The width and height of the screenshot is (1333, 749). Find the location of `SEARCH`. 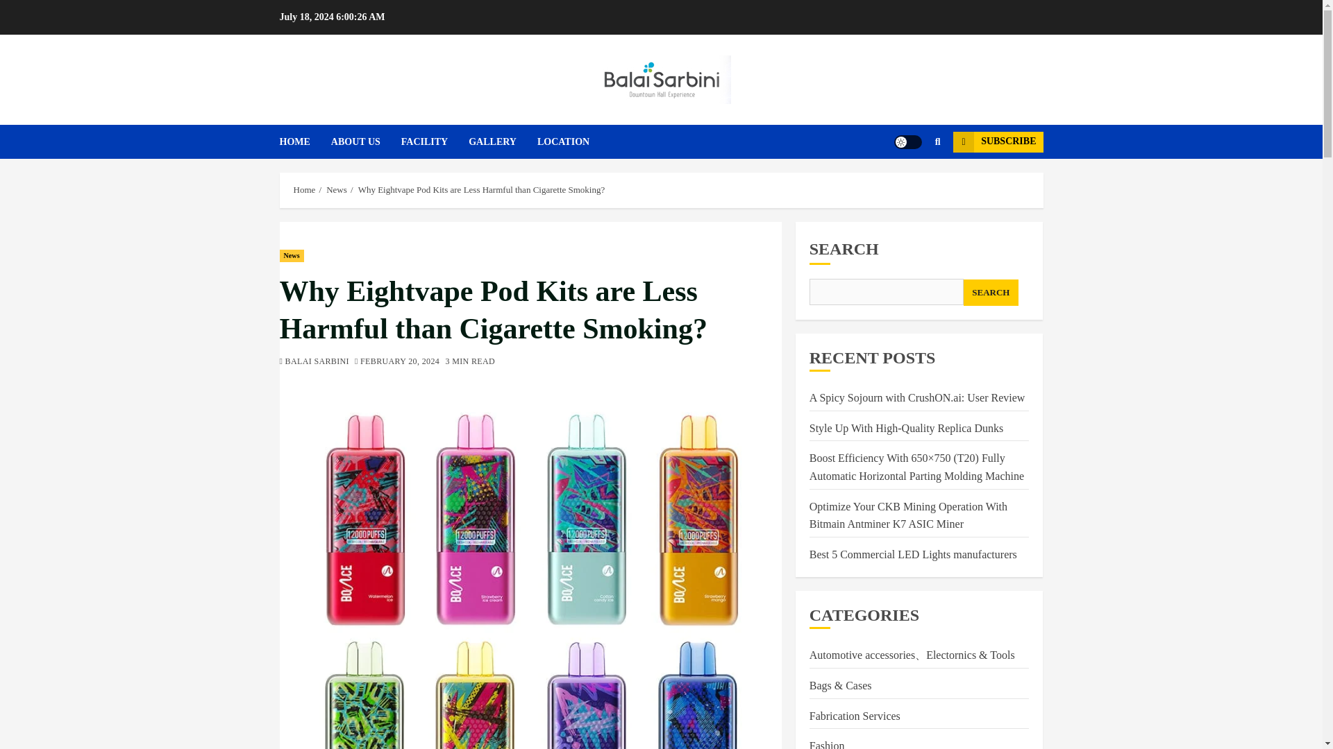

SEARCH is located at coordinates (991, 292).